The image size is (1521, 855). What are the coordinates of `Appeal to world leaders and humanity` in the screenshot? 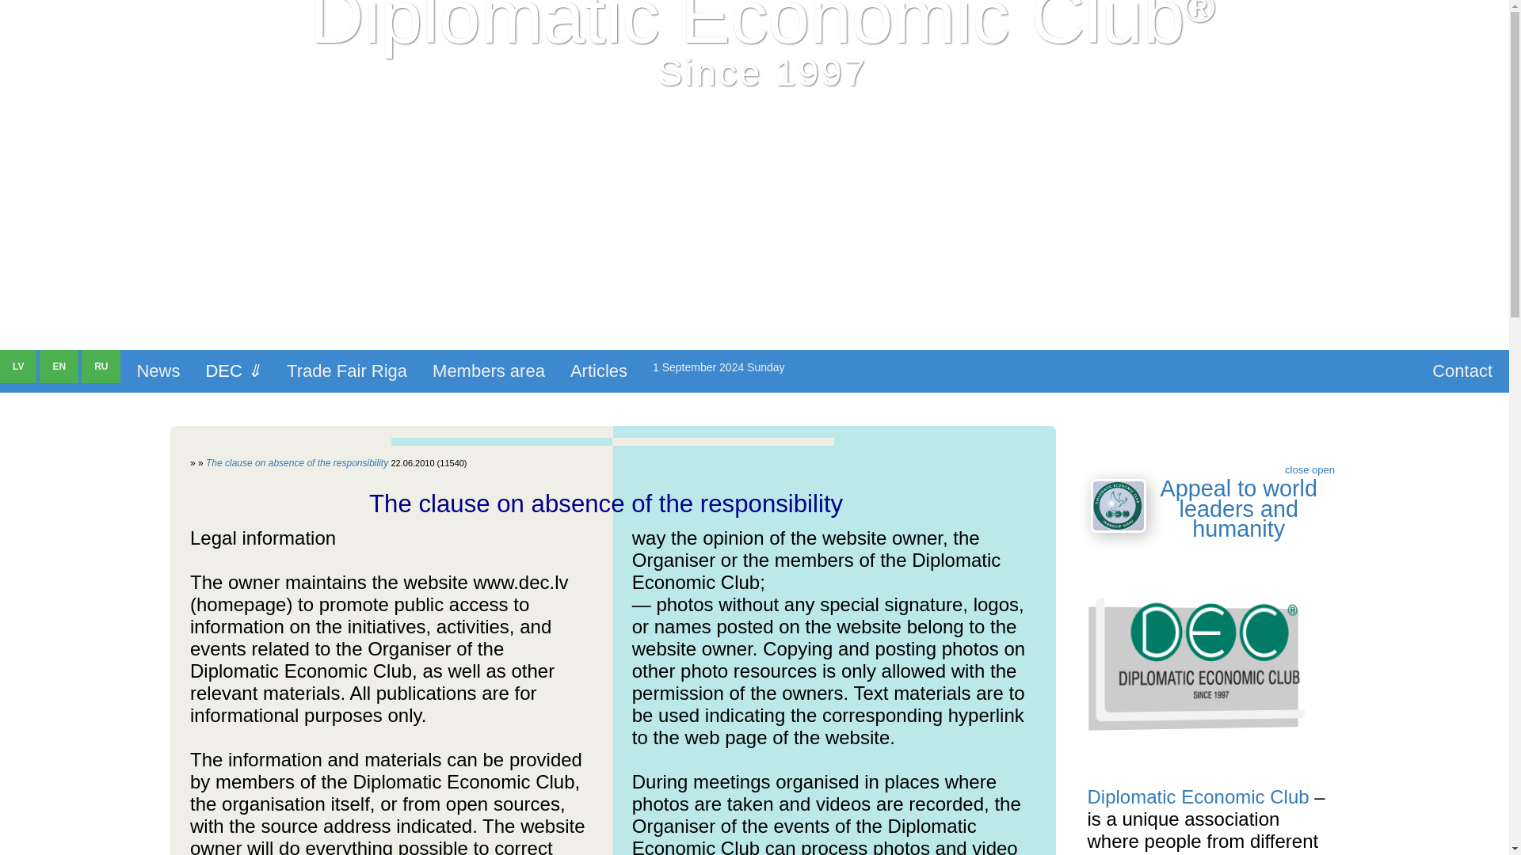 It's located at (1237, 508).